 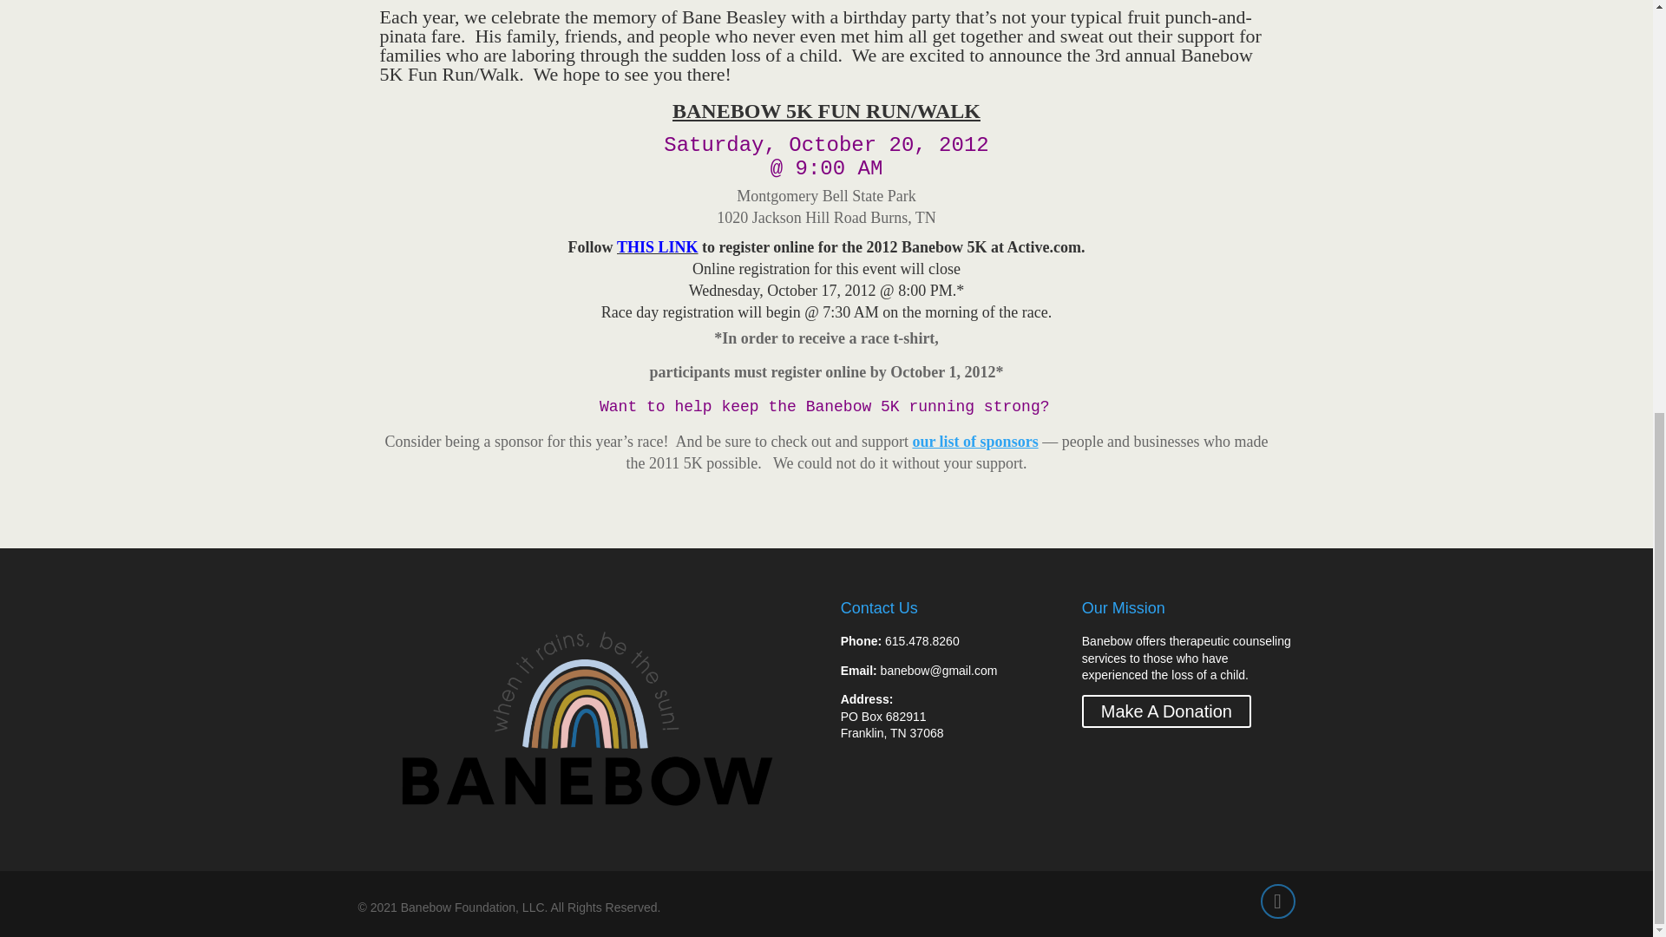 I want to click on our list of sponsors, so click(x=977, y=441).